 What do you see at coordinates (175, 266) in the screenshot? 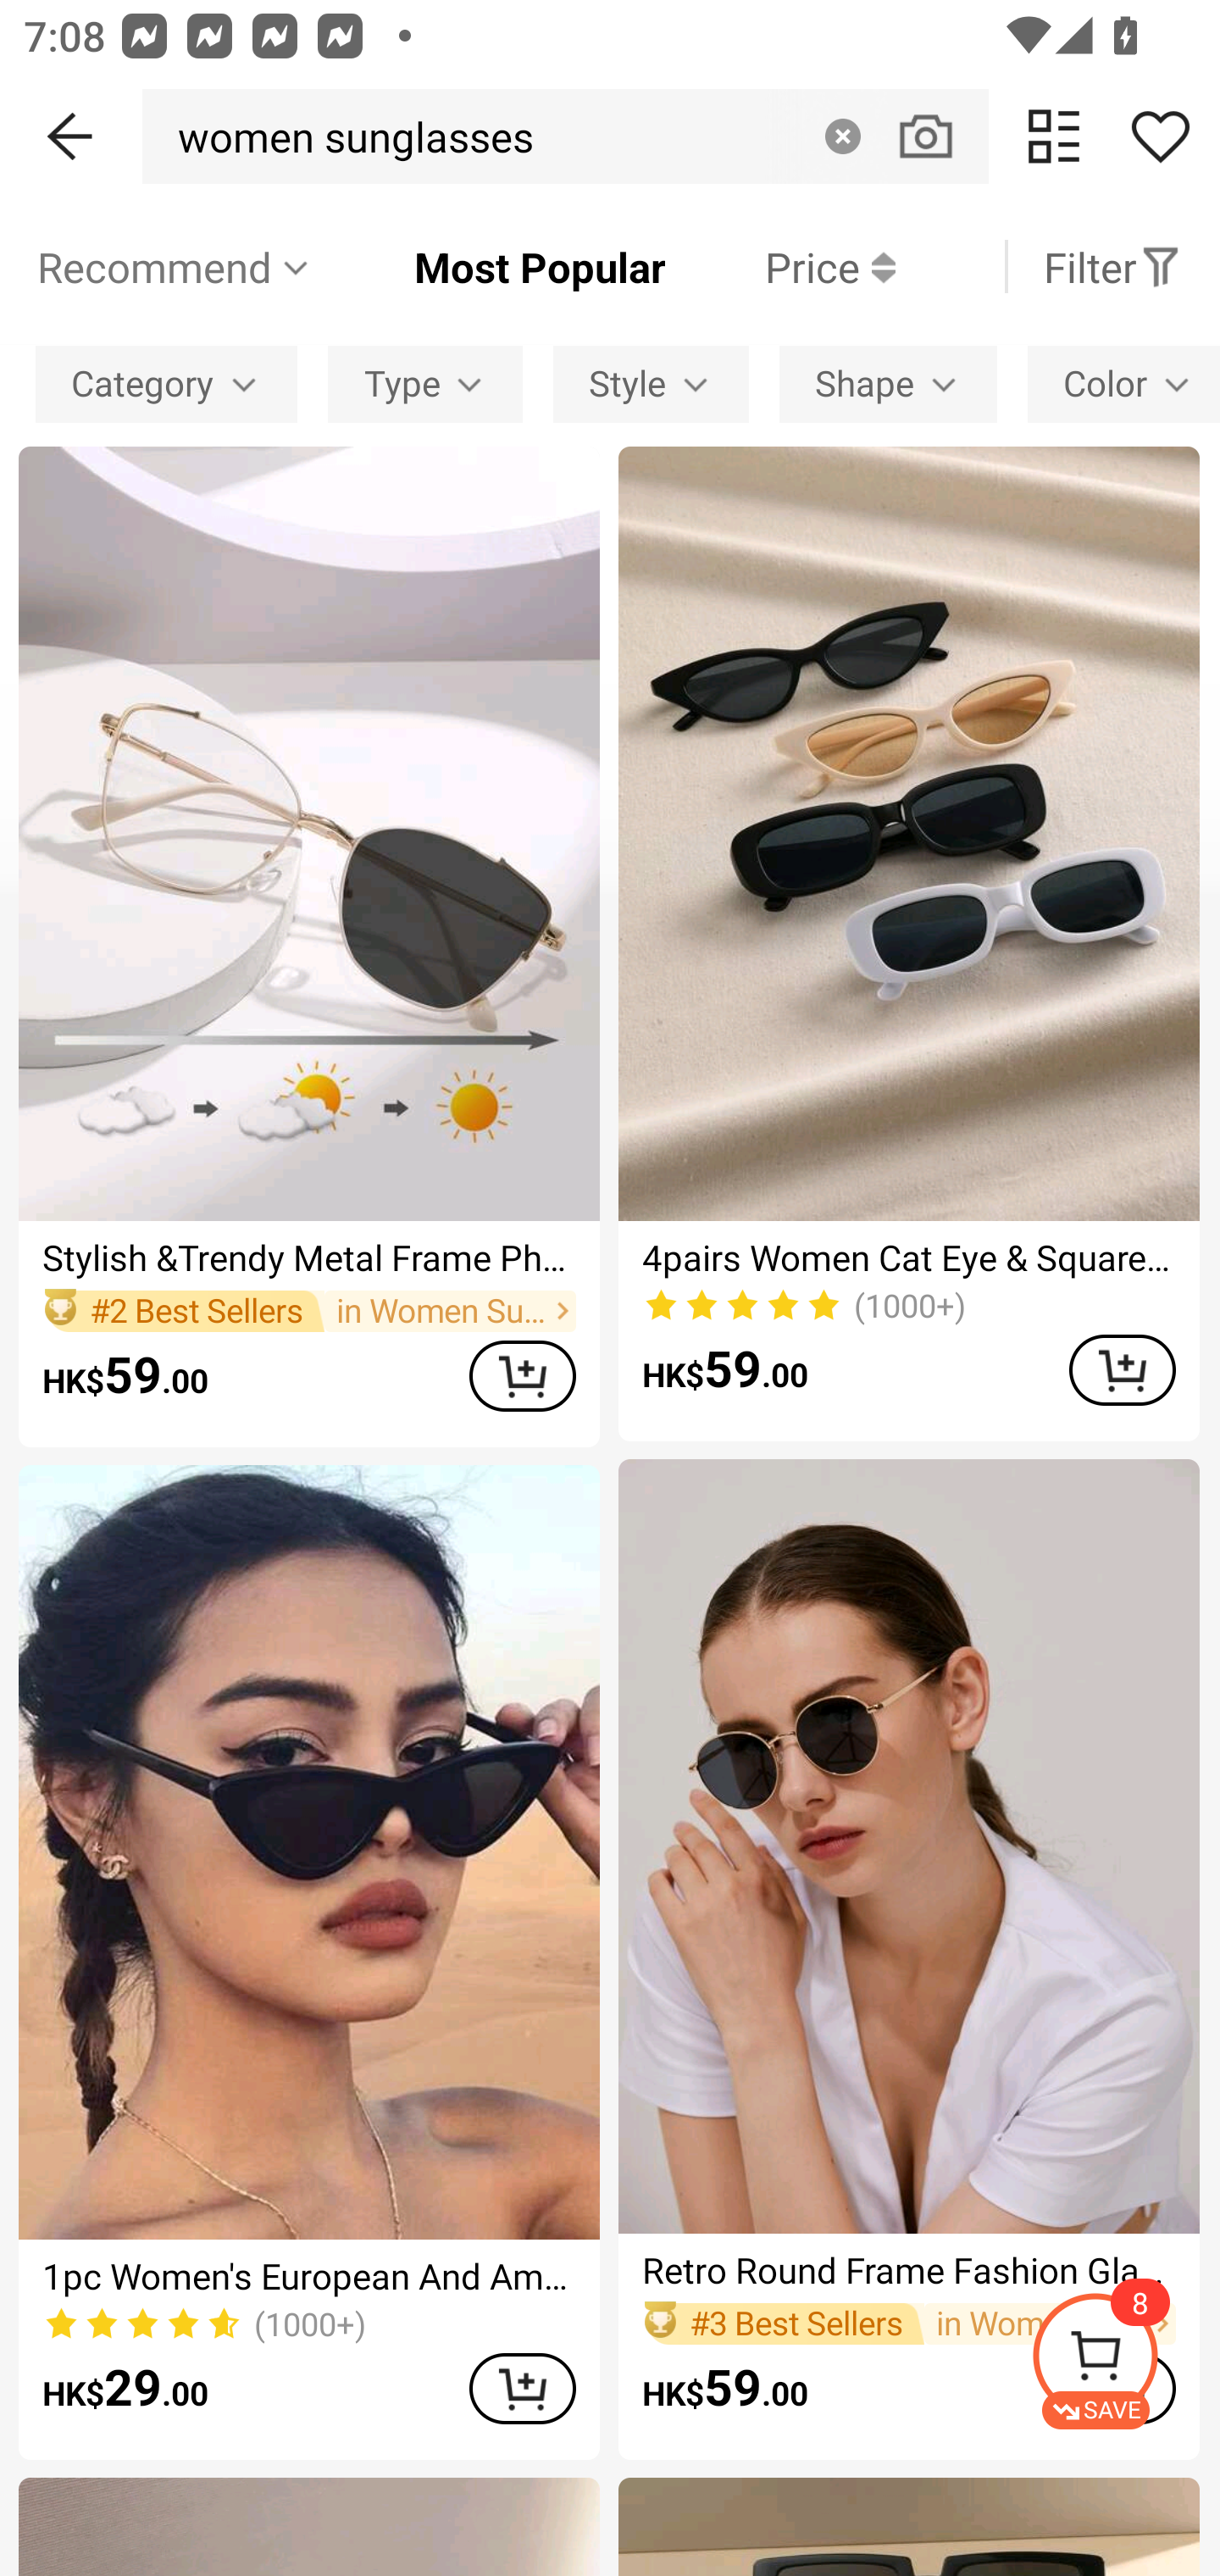
I see `Recommend` at bounding box center [175, 266].